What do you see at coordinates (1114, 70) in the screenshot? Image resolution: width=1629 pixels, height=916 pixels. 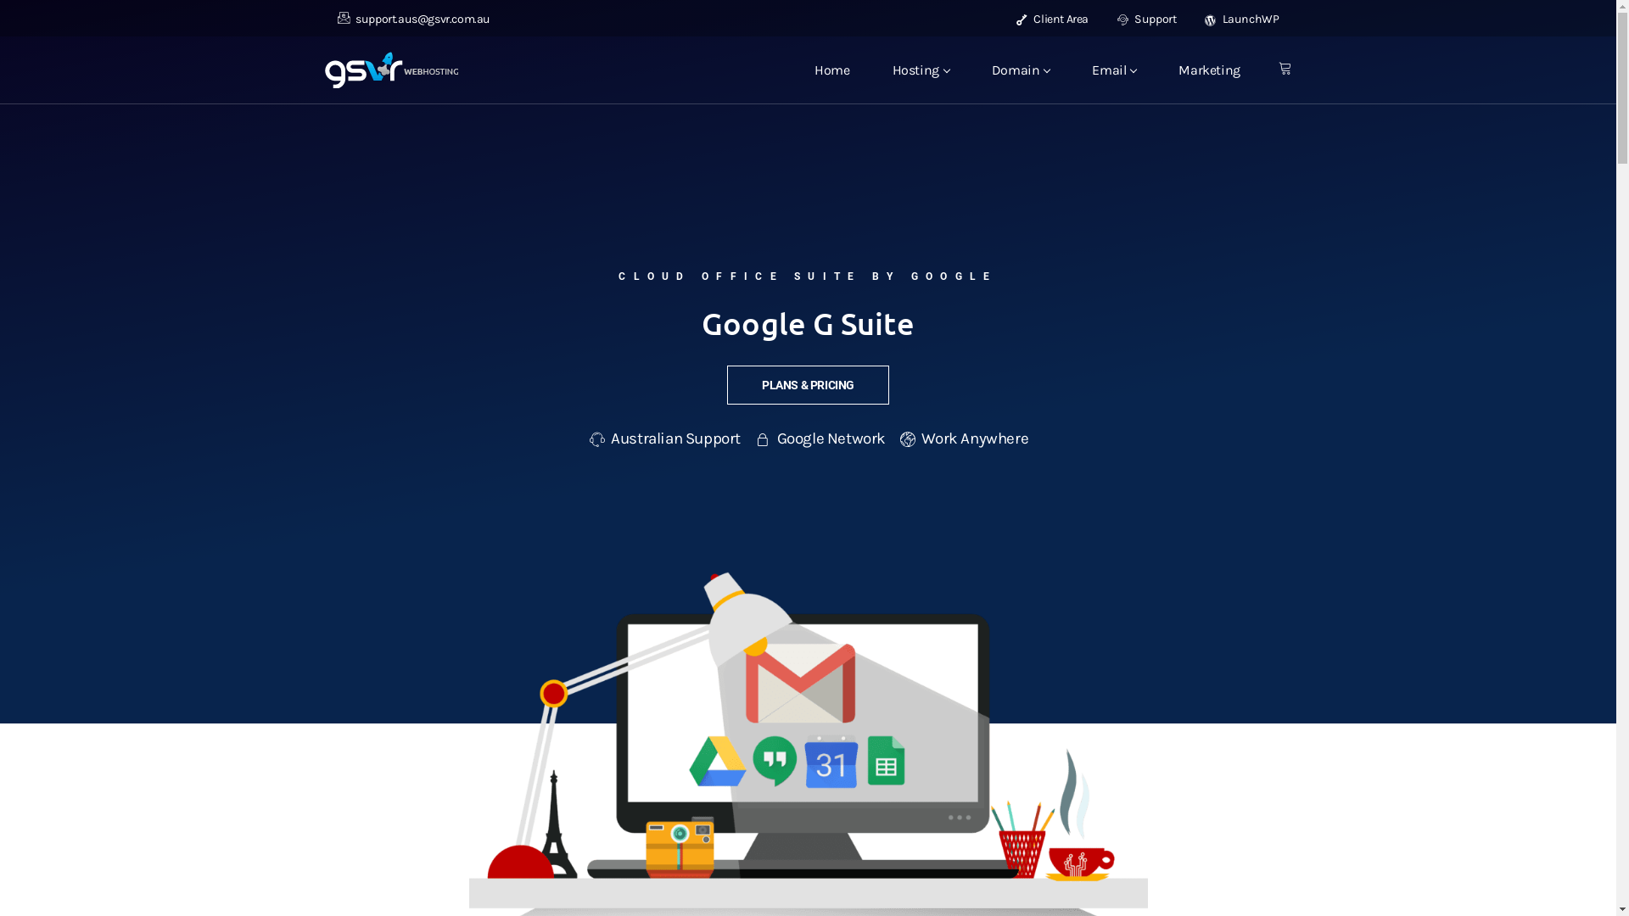 I see `Email` at bounding box center [1114, 70].